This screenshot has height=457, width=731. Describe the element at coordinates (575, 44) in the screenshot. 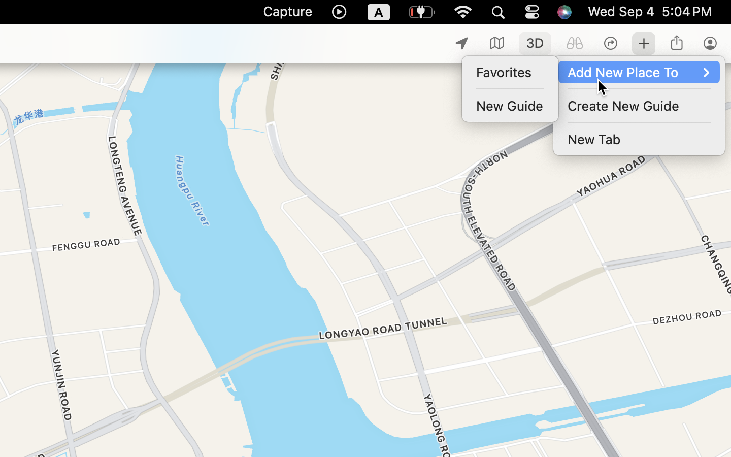

I see `0` at that location.